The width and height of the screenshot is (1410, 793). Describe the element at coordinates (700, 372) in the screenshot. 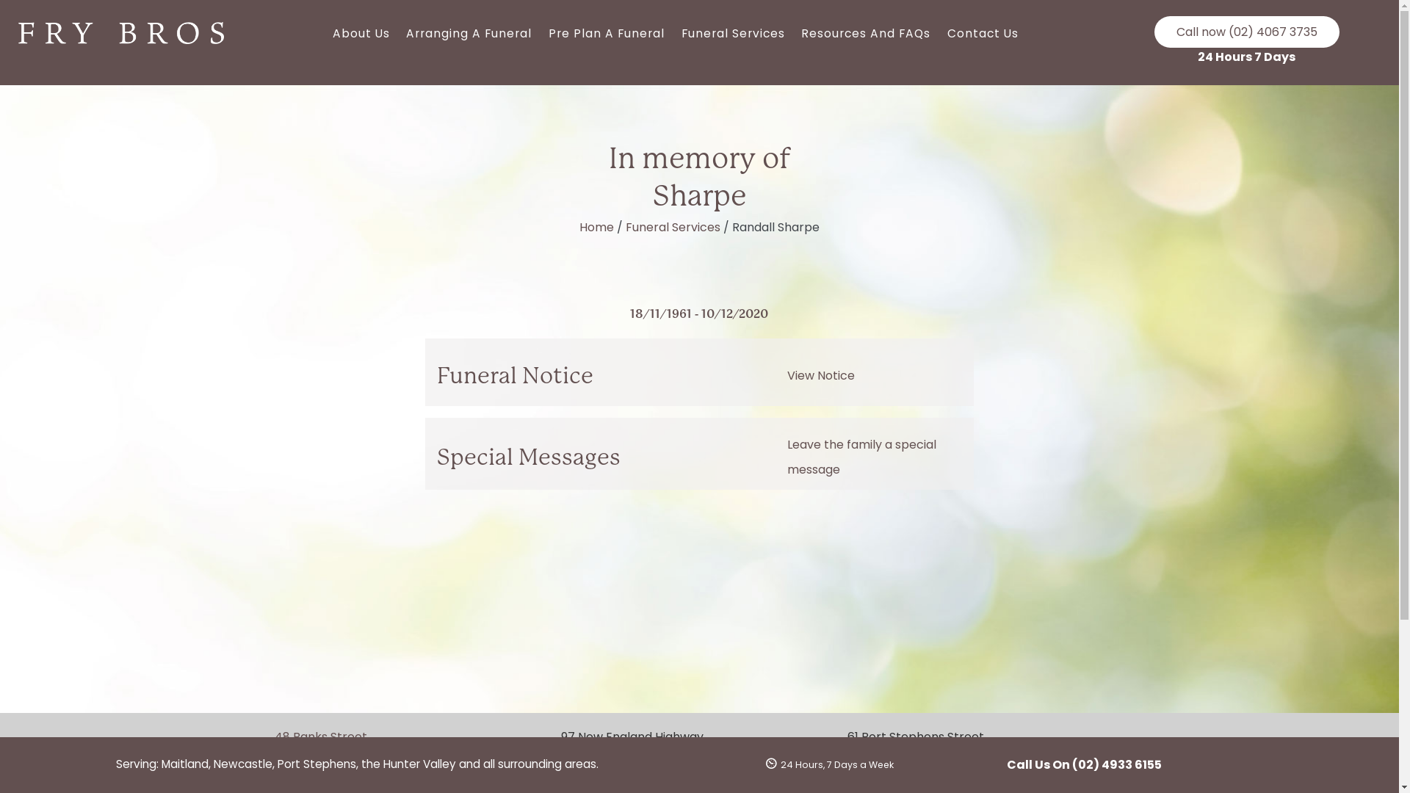

I see `Funeral Notice
View Notice` at that location.